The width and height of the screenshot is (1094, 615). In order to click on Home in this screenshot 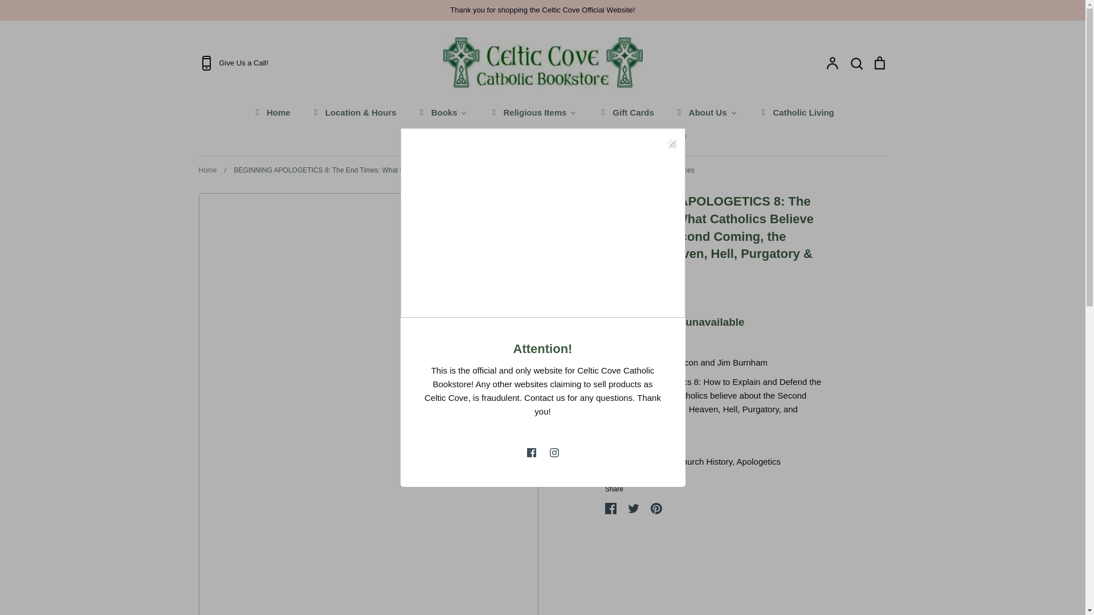, I will do `click(271, 112)`.